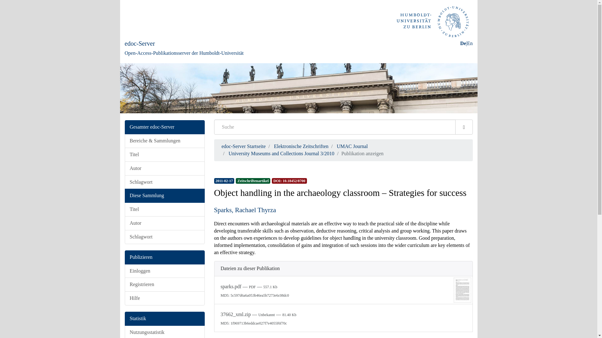  I want to click on Publizieren, so click(164, 257).